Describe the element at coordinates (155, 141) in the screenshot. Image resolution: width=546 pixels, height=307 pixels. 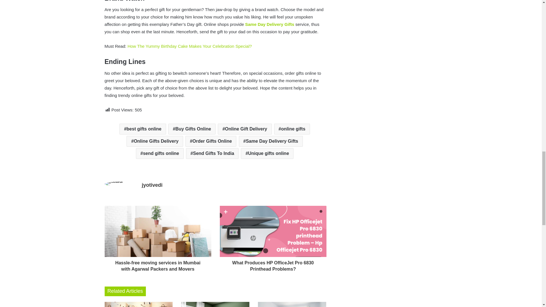
I see `Online Gifts Delivery` at that location.